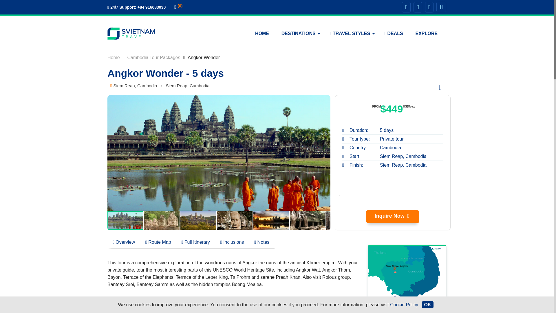 The image size is (556, 313). What do you see at coordinates (196, 242) in the screenshot?
I see `Full Itinerary` at bounding box center [196, 242].